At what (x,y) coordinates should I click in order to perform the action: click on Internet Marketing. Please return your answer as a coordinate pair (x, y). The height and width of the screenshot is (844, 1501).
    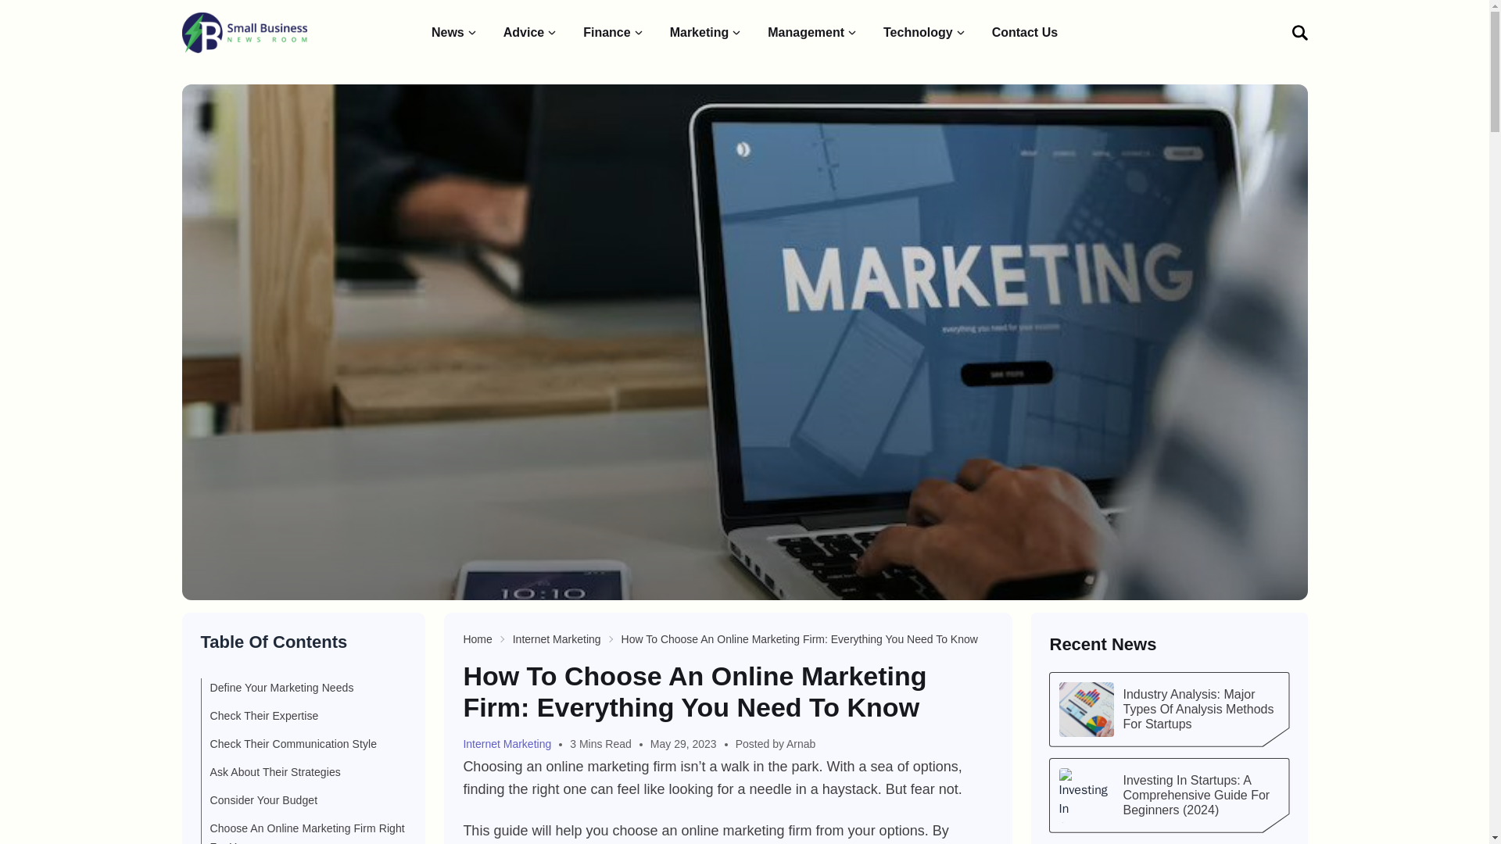
    Looking at the image, I should click on (511, 744).